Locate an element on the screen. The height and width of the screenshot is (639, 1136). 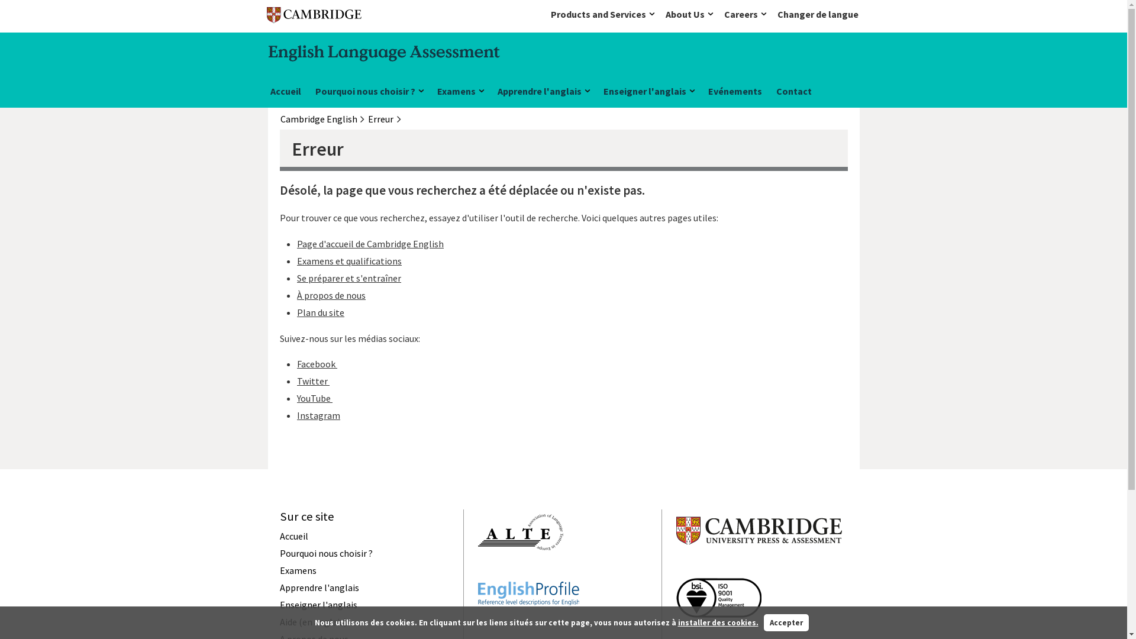
Enseigner l'anglais is located at coordinates (318, 605).